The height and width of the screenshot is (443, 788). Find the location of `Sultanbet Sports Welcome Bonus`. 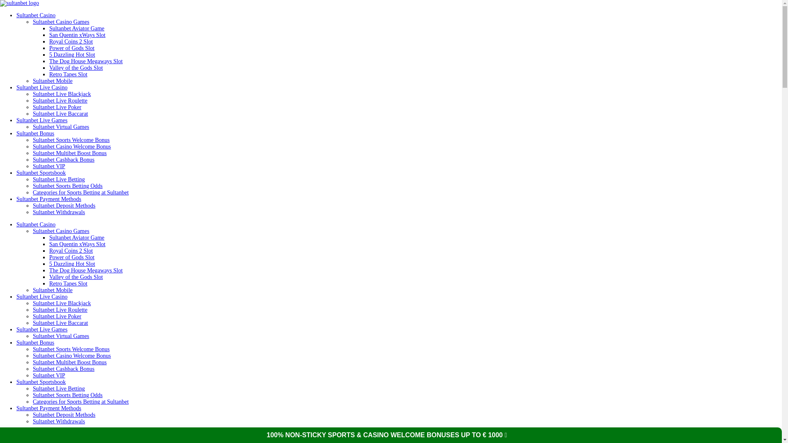

Sultanbet Sports Welcome Bonus is located at coordinates (71, 139).